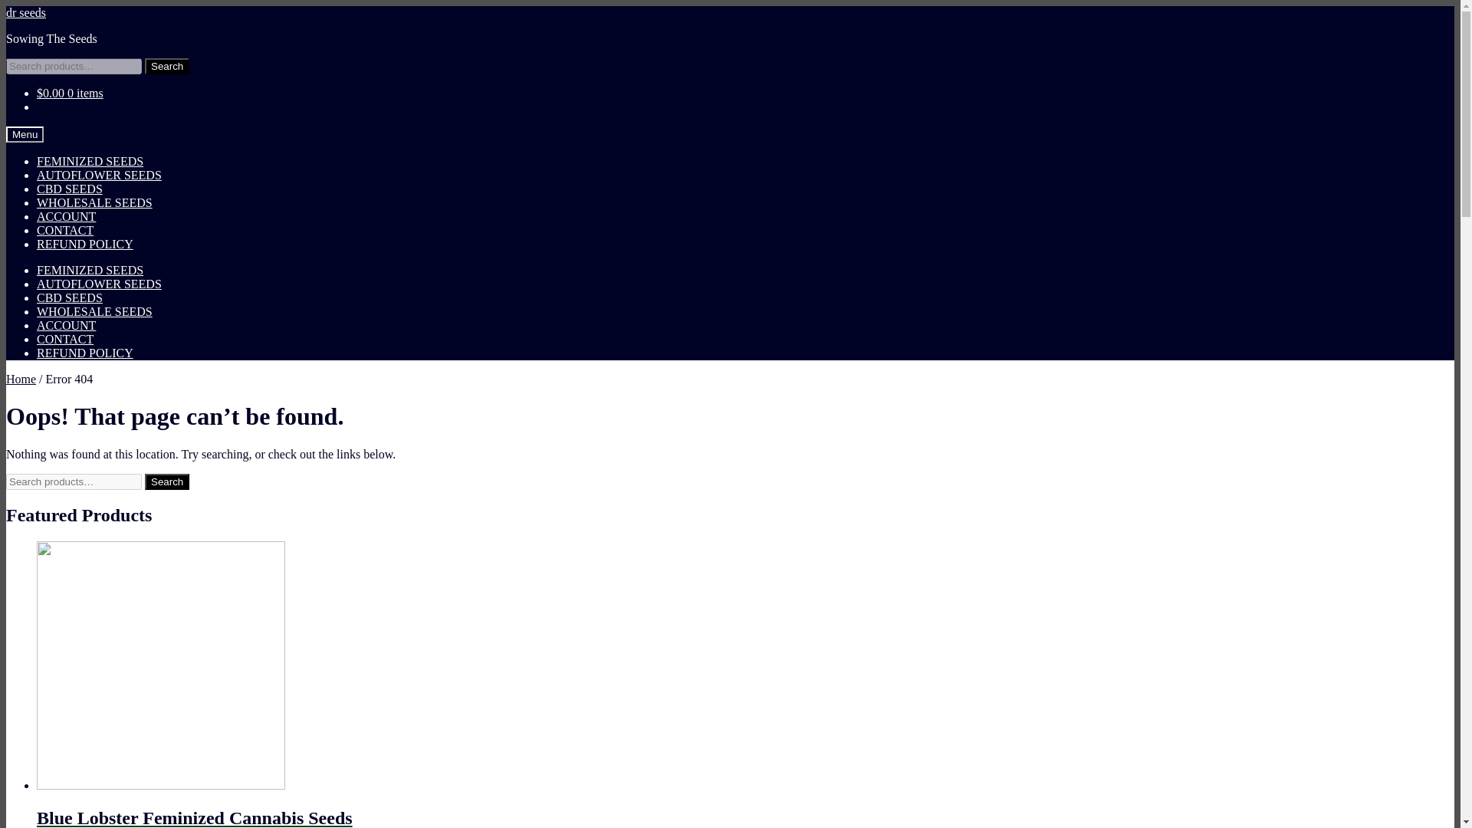 The width and height of the screenshot is (1472, 828). What do you see at coordinates (85, 244) in the screenshot?
I see `REFUND POLICY` at bounding box center [85, 244].